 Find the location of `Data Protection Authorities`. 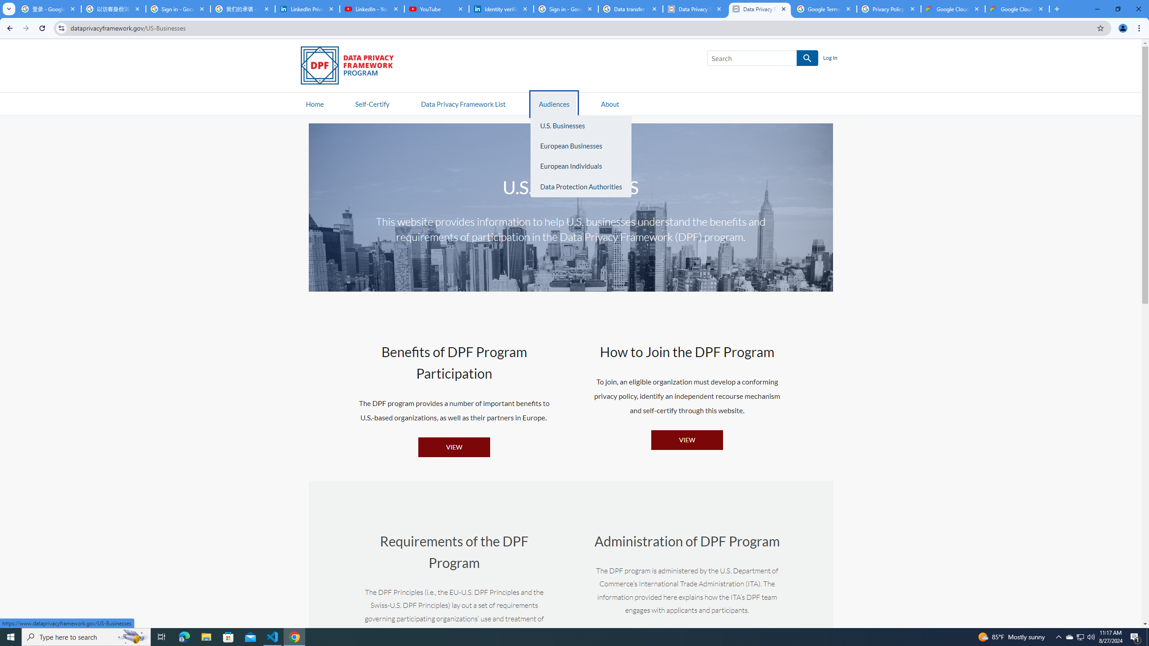

Data Protection Authorities is located at coordinates (581, 187).